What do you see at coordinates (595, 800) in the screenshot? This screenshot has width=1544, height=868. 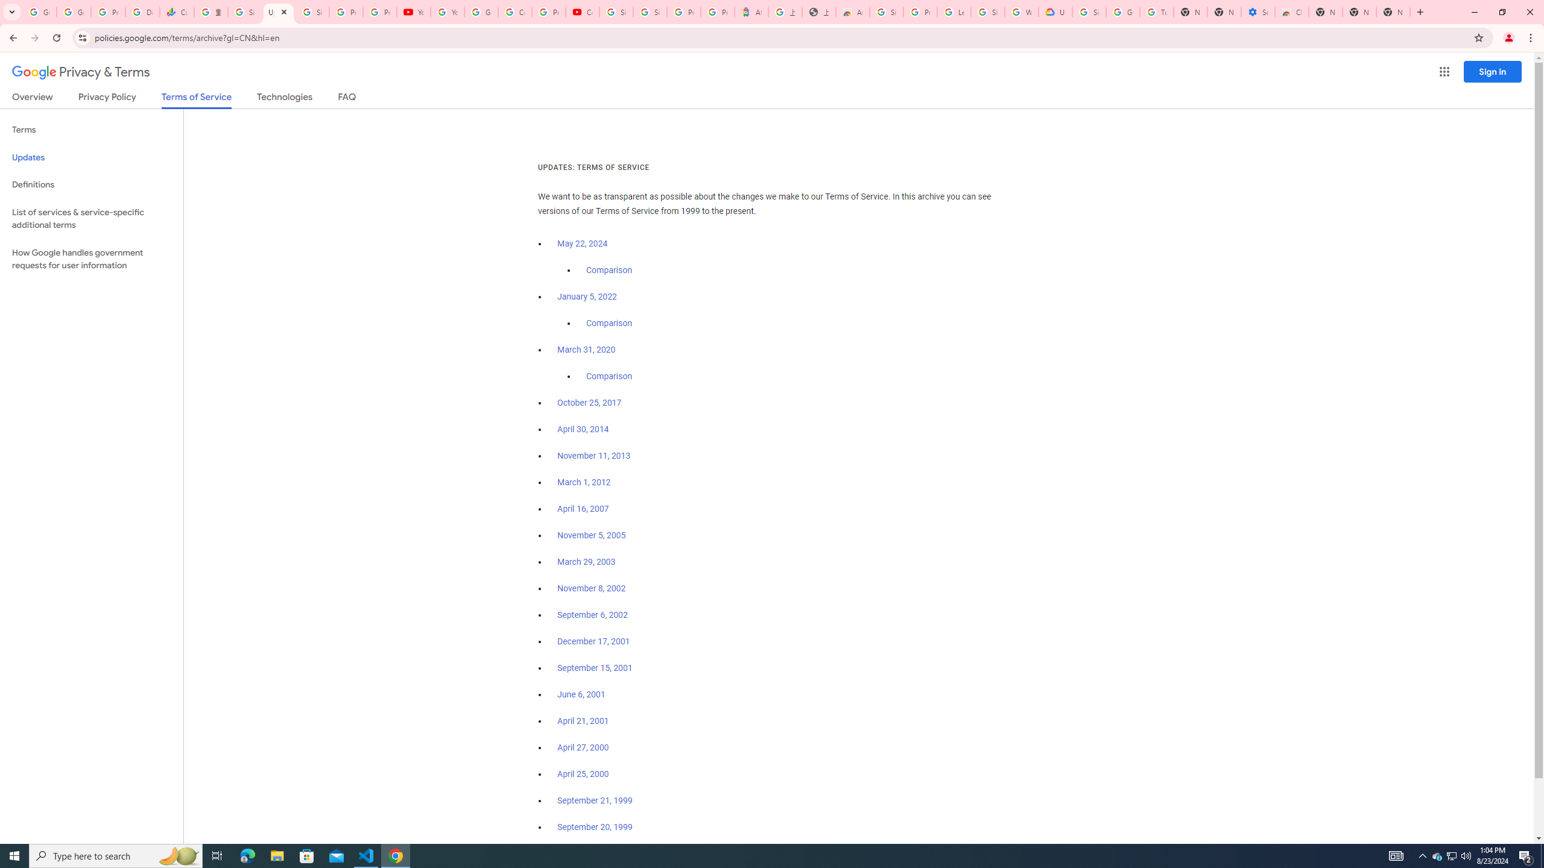 I see `September 21, 1999` at bounding box center [595, 800].